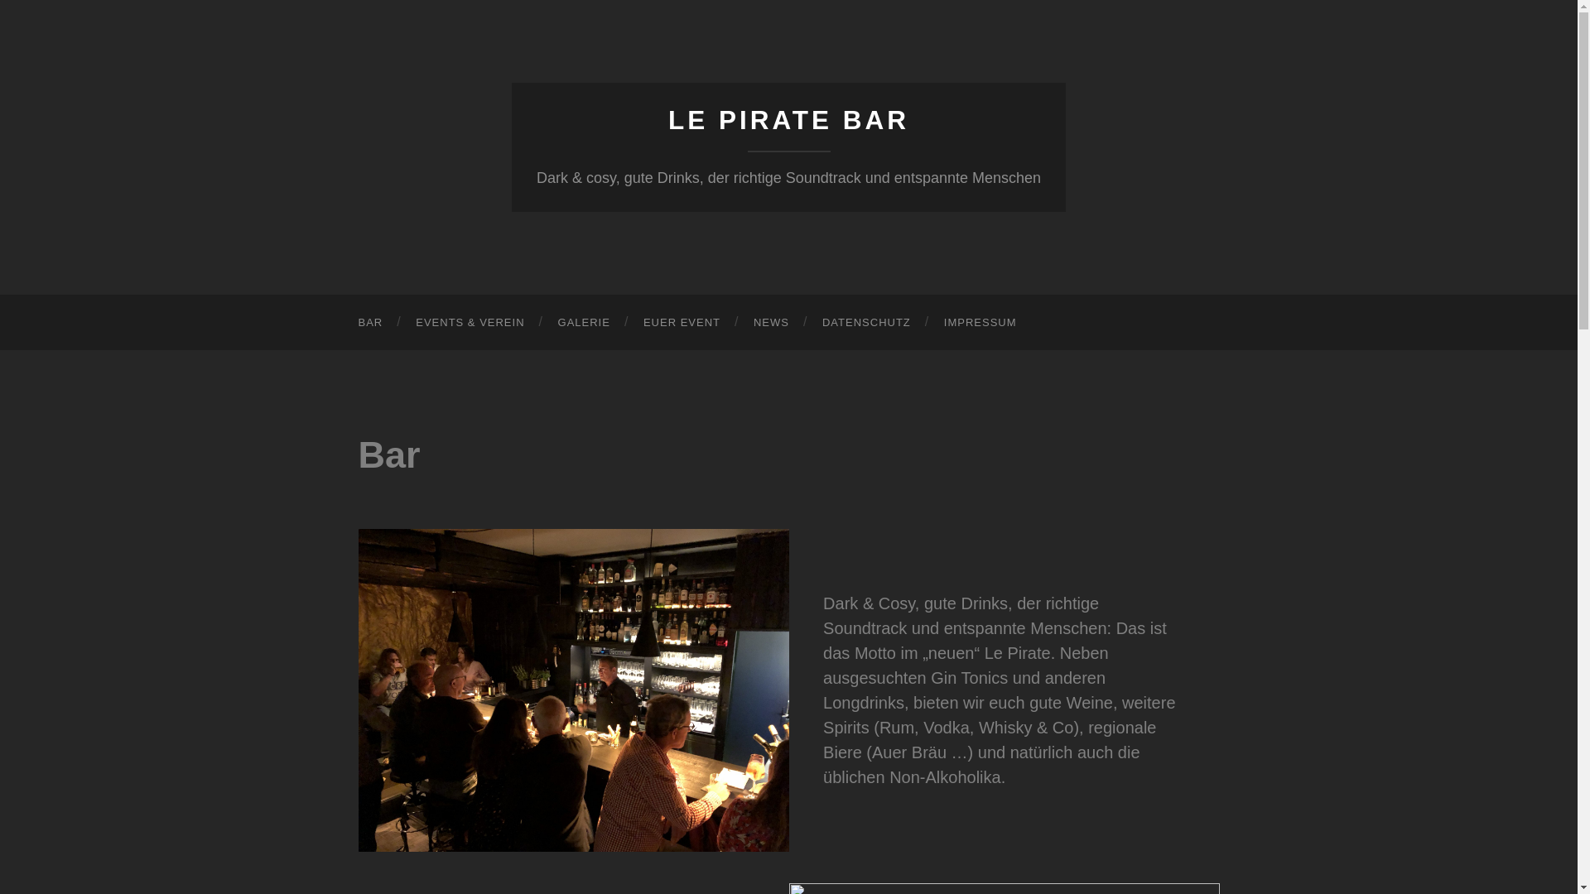 The height and width of the screenshot is (894, 1590). Describe the element at coordinates (866, 323) in the screenshot. I see `DATENSCHUTZ` at that location.